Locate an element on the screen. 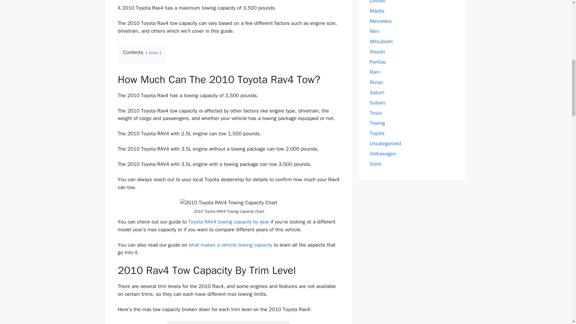  Toyota RAV4 towing capacity by year is located at coordinates (229, 222).